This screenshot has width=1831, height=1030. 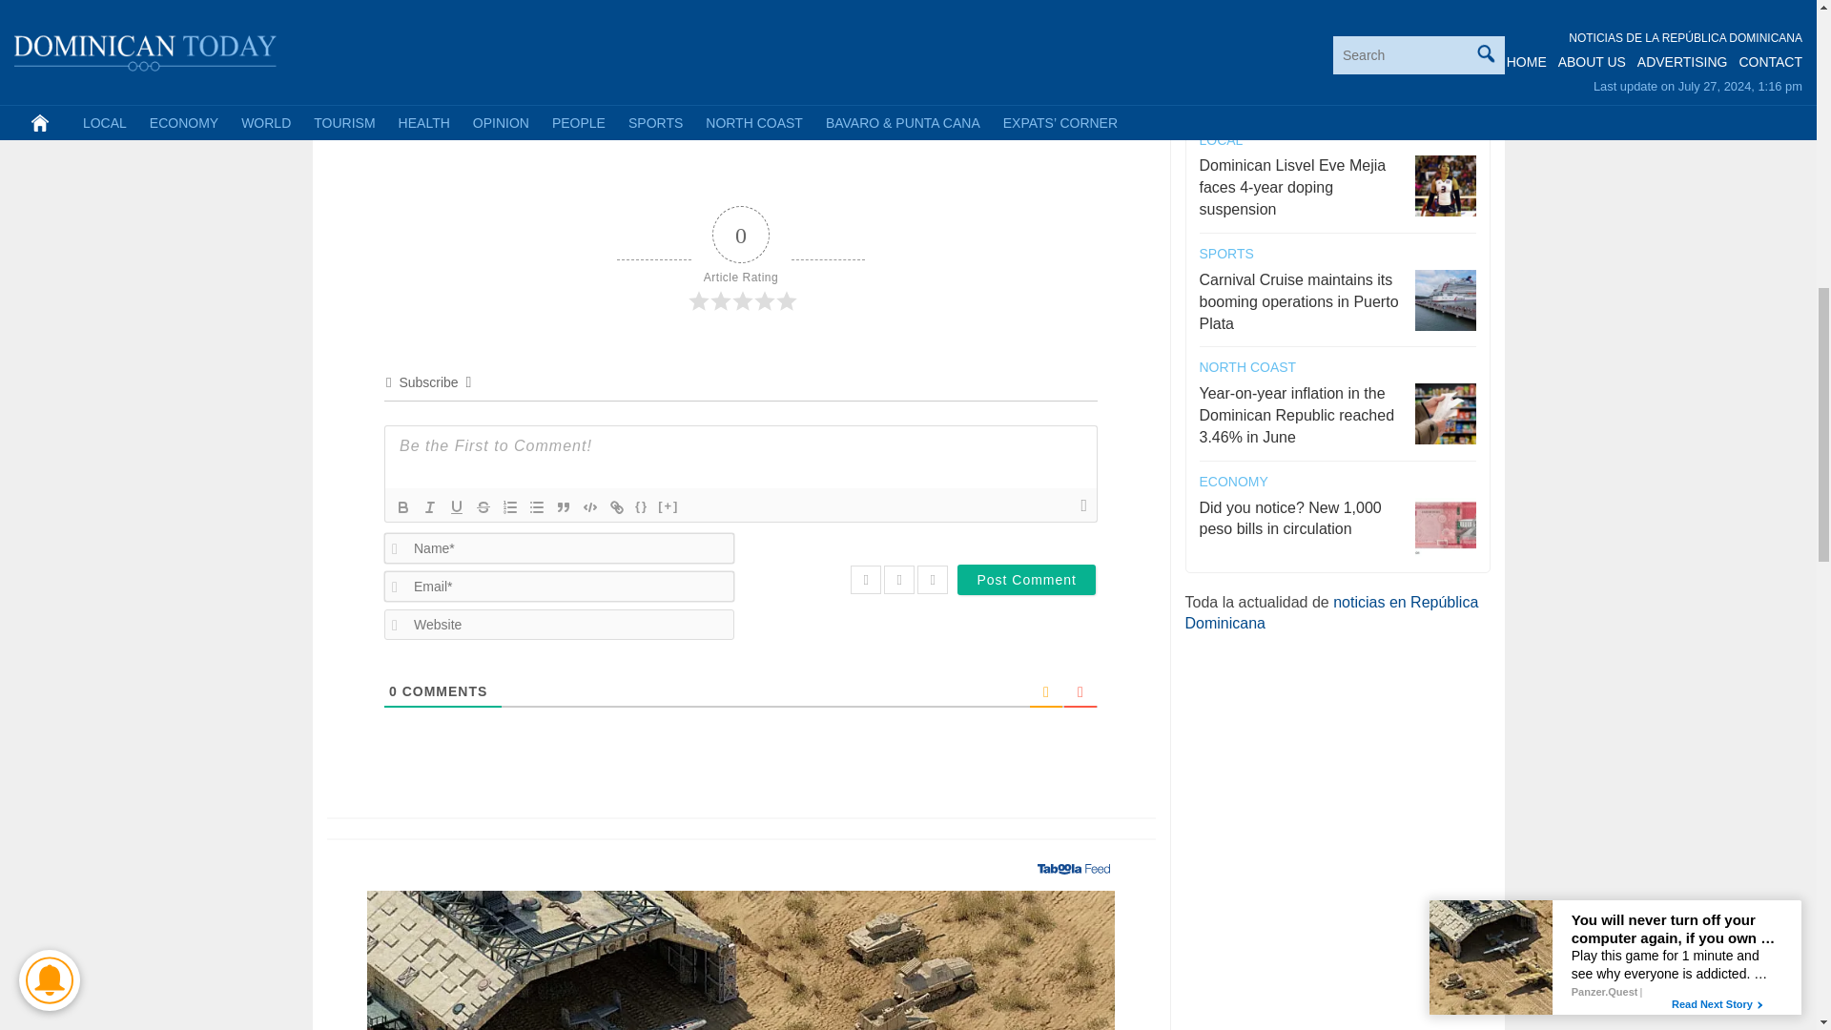 I want to click on Play Now, so click(x=589, y=507).